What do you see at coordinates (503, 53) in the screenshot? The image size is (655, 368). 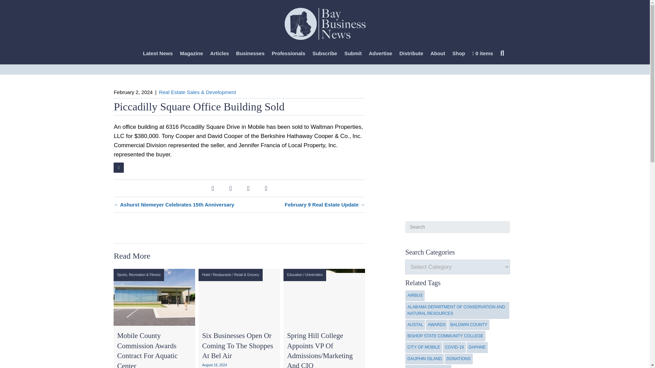 I see `Search` at bounding box center [503, 53].